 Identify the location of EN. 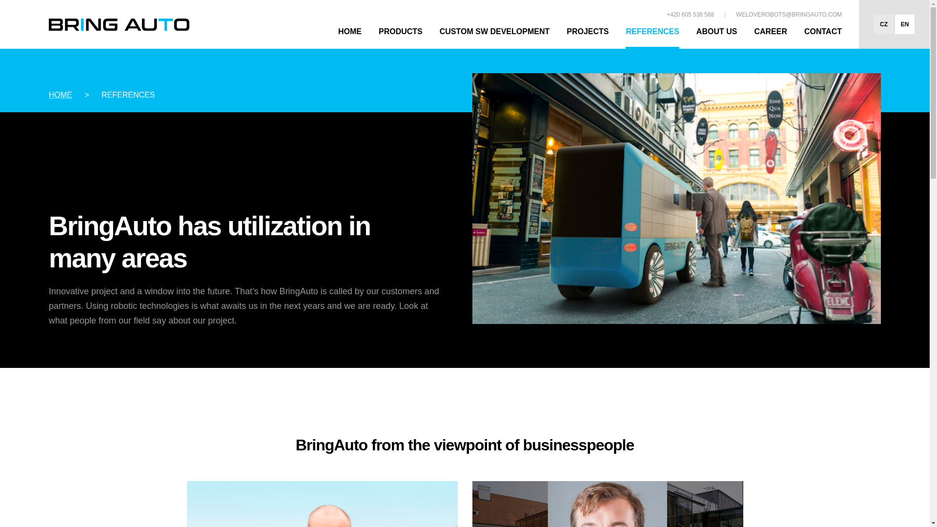
(904, 24).